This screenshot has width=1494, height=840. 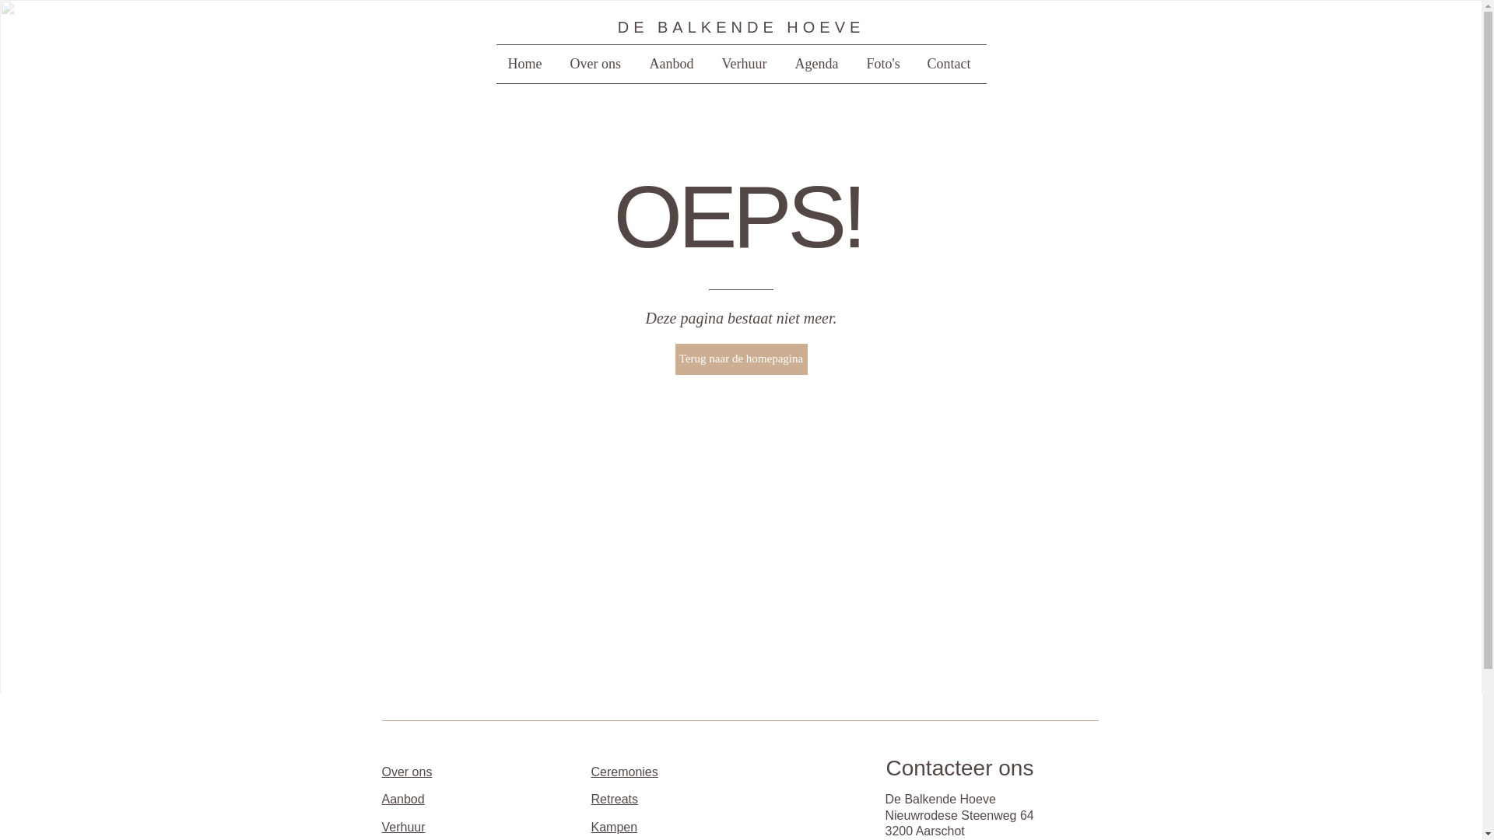 I want to click on Kampen, so click(x=615, y=828).